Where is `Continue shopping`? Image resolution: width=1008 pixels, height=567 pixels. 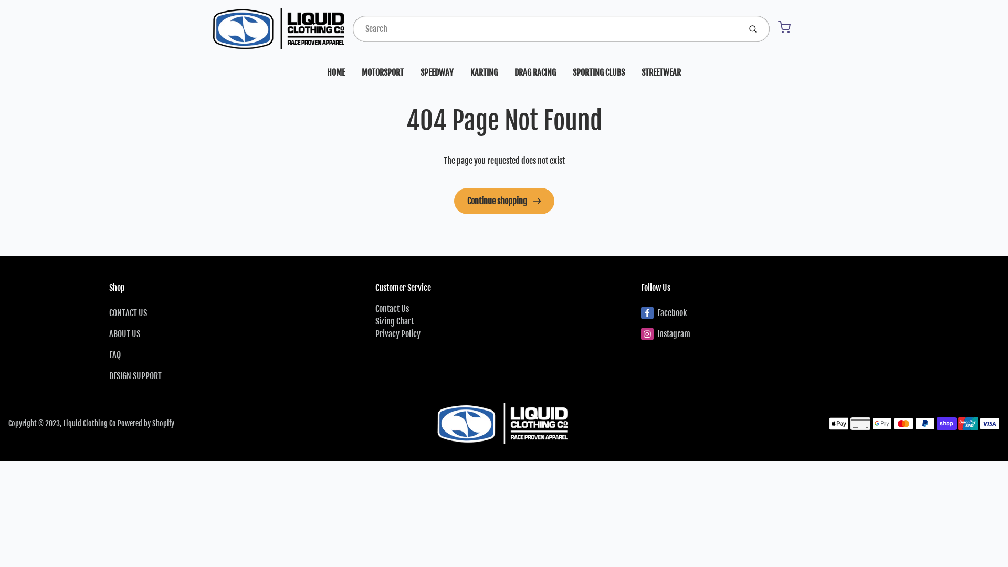 Continue shopping is located at coordinates (504, 201).